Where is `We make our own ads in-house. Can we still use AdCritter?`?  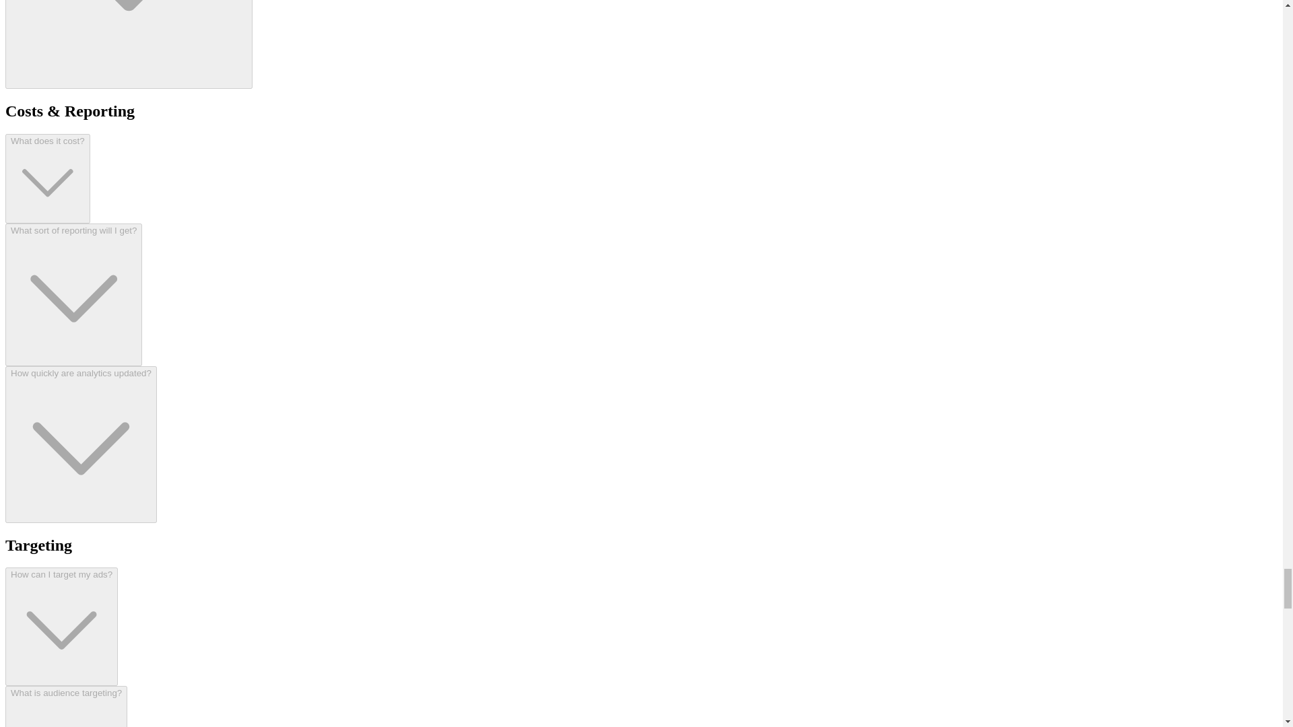 We make our own ads in-house. Can we still use AdCritter? is located at coordinates (128, 44).